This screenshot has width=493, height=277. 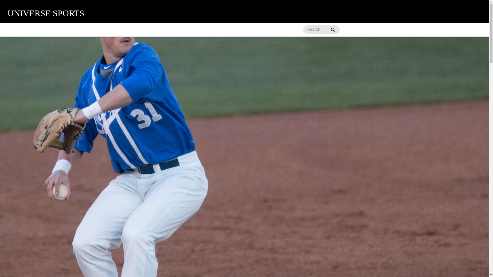 I want to click on Search, so click(x=333, y=29).